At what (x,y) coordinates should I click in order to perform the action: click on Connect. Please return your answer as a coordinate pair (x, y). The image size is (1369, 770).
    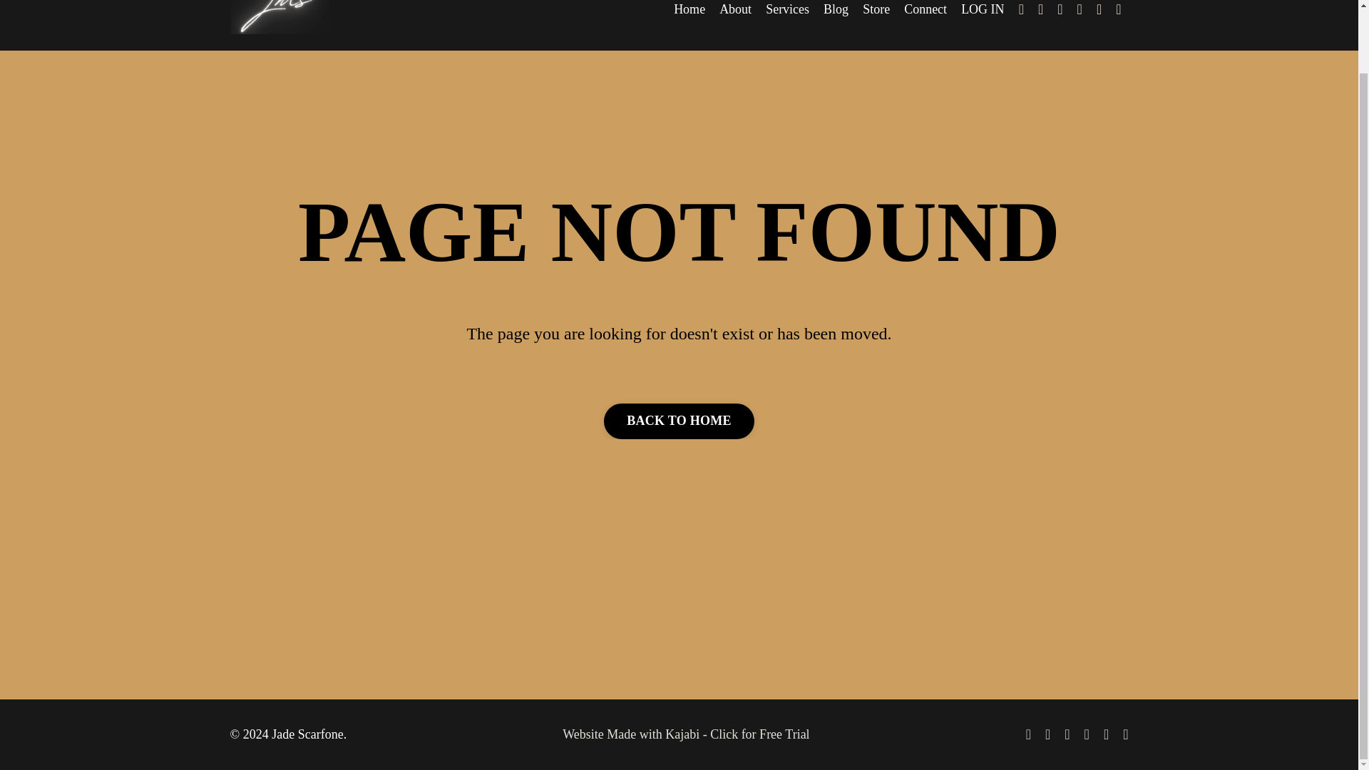
    Looking at the image, I should click on (926, 10).